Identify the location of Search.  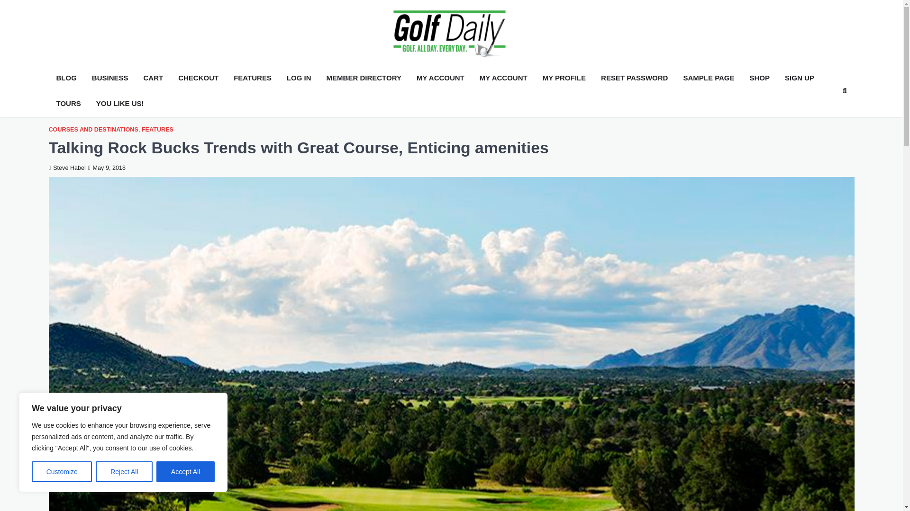
(845, 91).